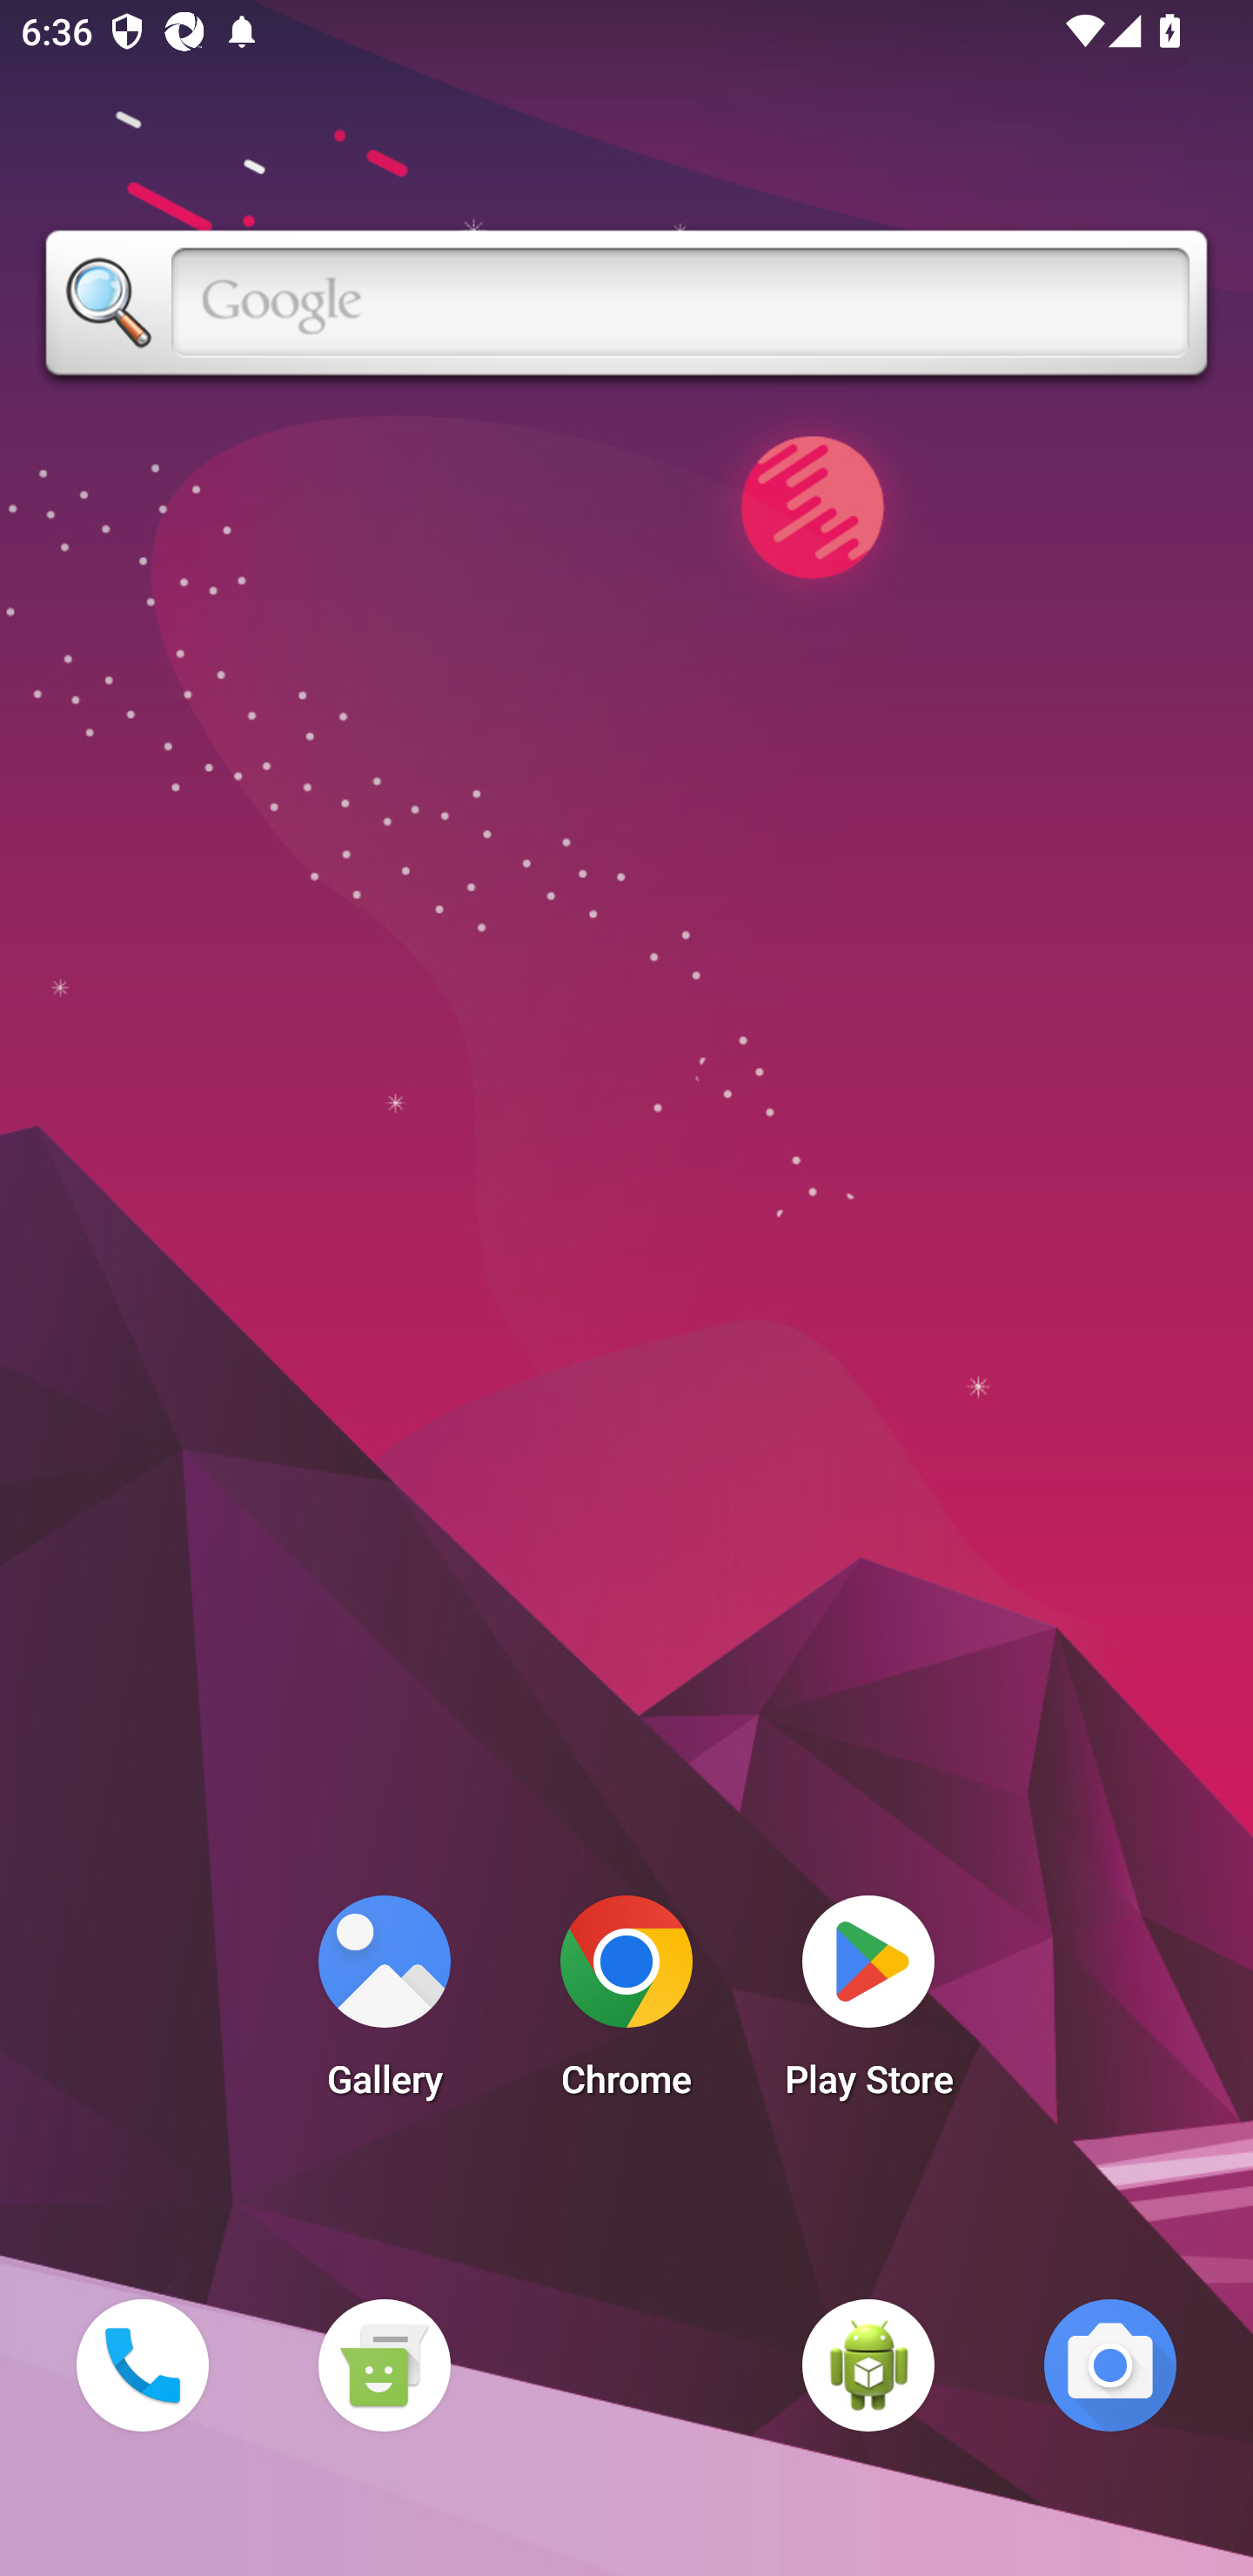 Image resolution: width=1253 pixels, height=2576 pixels. What do you see at coordinates (626, 2005) in the screenshot?
I see `Chrome` at bounding box center [626, 2005].